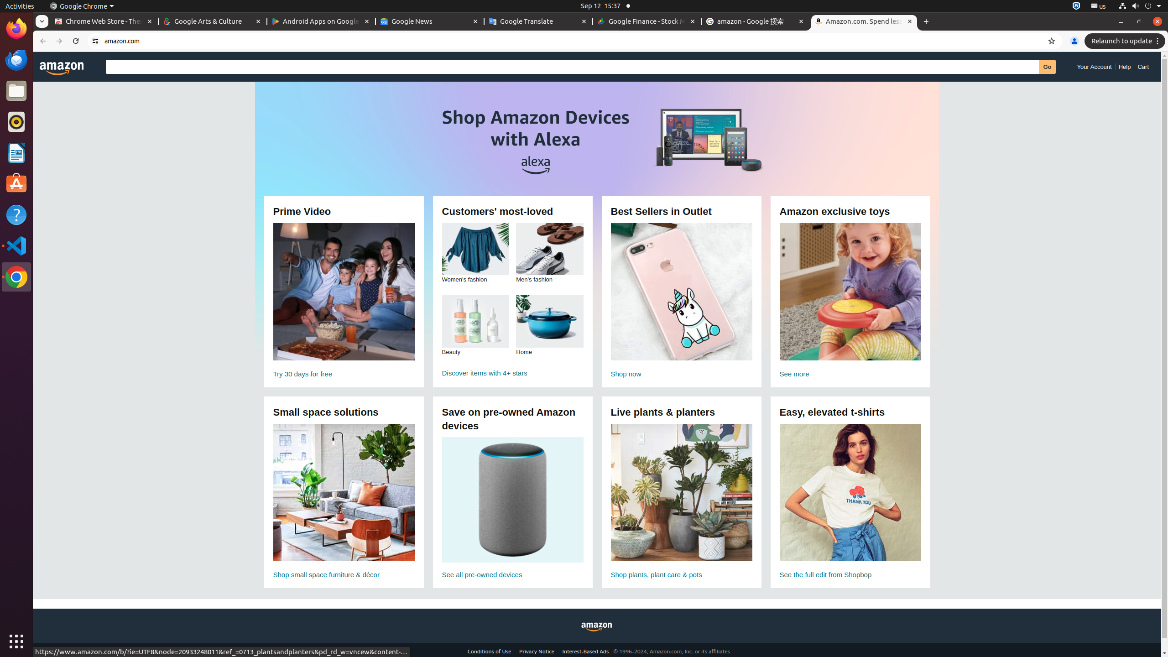  Describe the element at coordinates (95, 41) in the screenshot. I see `View site information` at that location.